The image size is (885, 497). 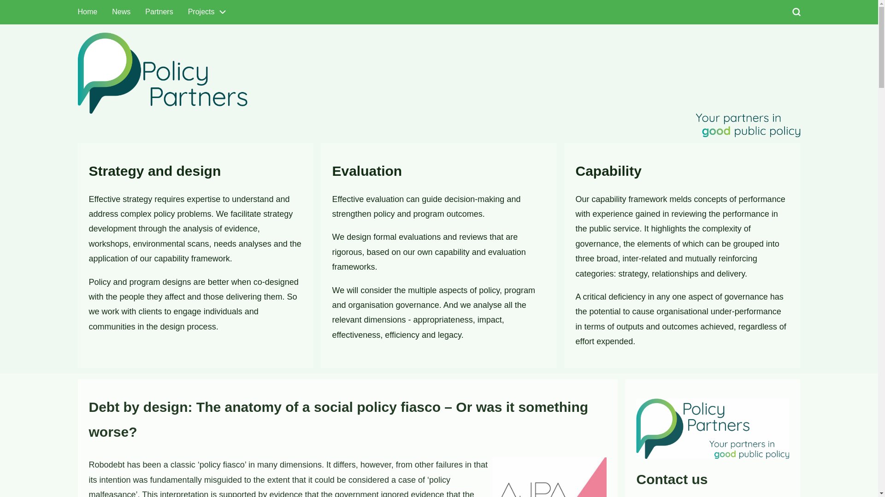 What do you see at coordinates (744, 29) in the screenshot?
I see `.` at bounding box center [744, 29].